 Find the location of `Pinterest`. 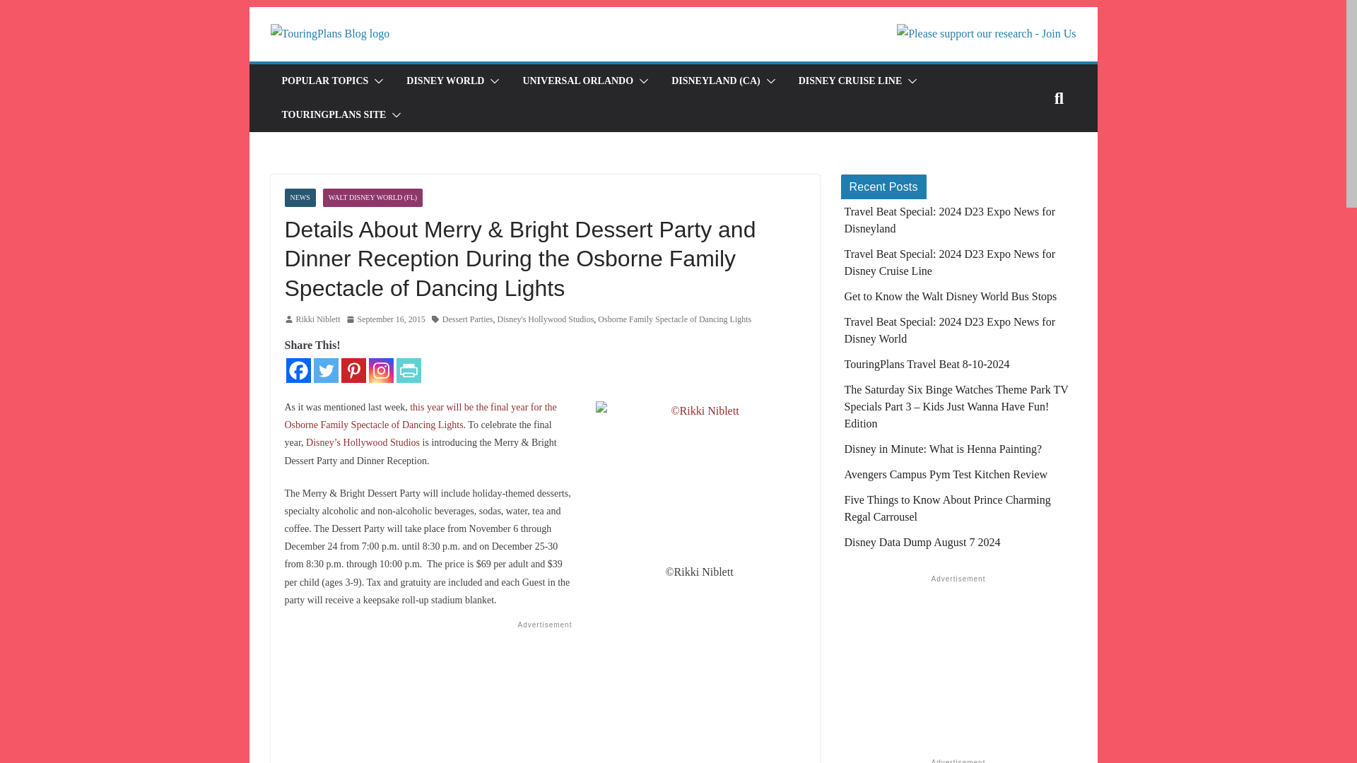

Pinterest is located at coordinates (352, 370).